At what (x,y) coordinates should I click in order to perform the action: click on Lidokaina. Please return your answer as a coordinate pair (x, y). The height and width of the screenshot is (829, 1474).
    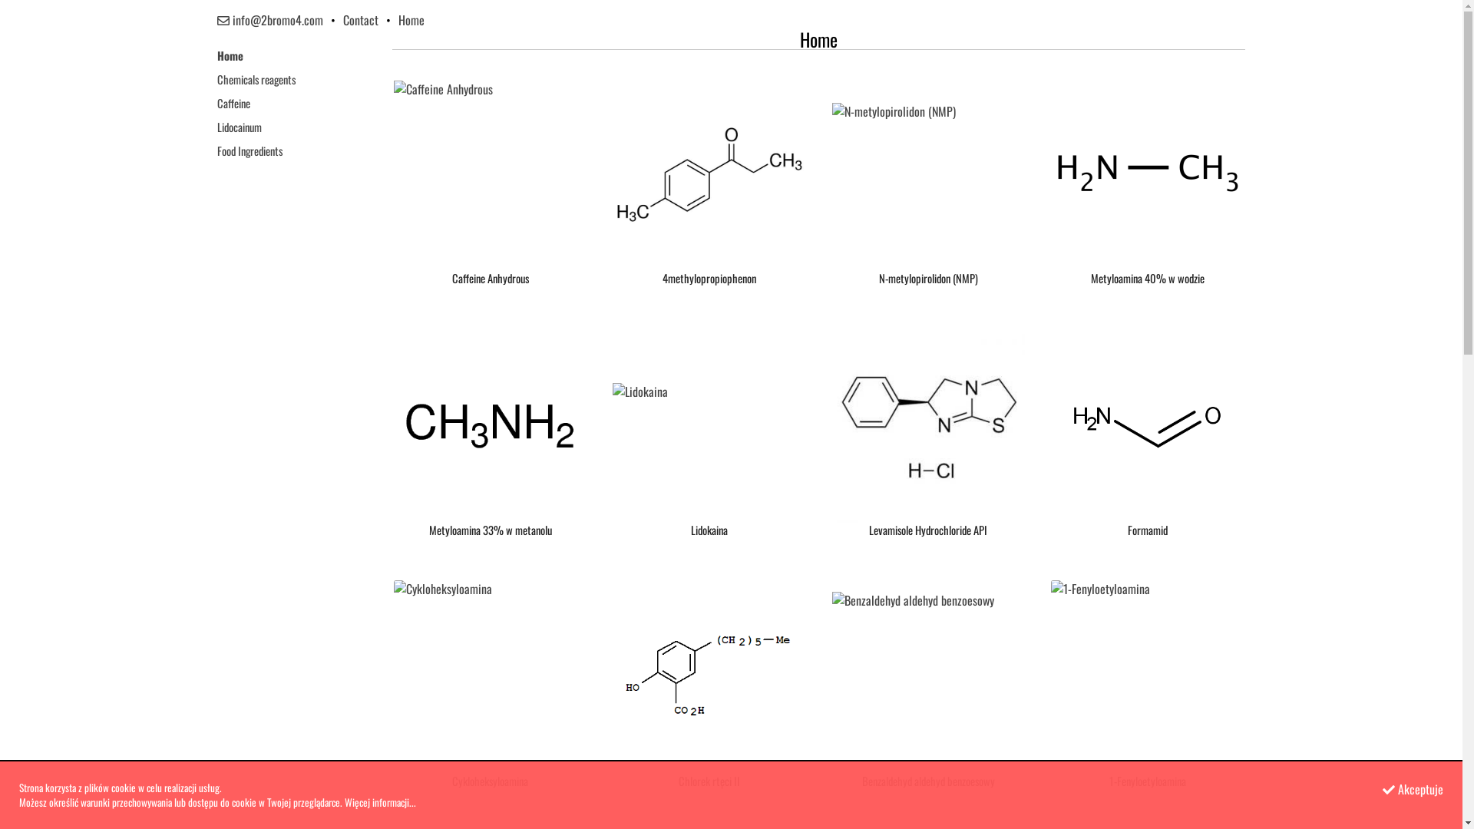
    Looking at the image, I should click on (709, 447).